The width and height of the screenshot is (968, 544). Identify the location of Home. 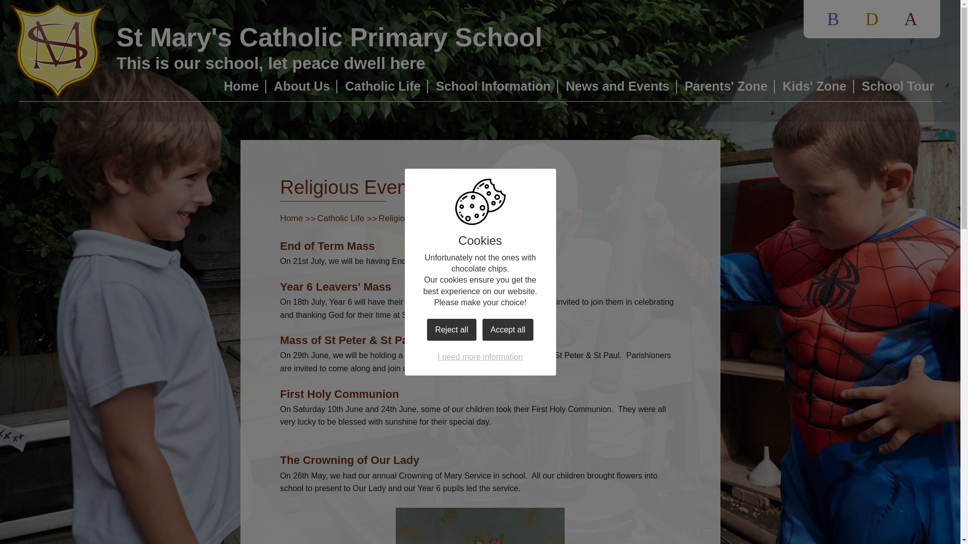
(241, 86).